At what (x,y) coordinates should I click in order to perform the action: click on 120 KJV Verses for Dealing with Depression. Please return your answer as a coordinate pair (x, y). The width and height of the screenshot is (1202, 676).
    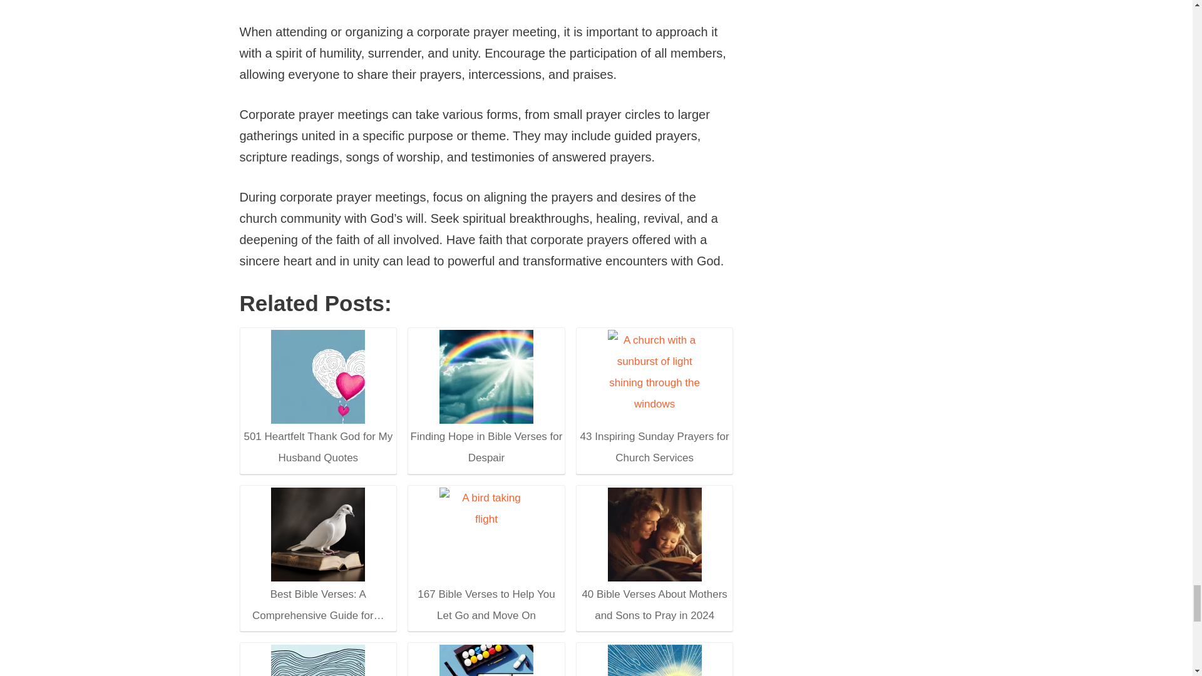
    Looking at the image, I should click on (654, 660).